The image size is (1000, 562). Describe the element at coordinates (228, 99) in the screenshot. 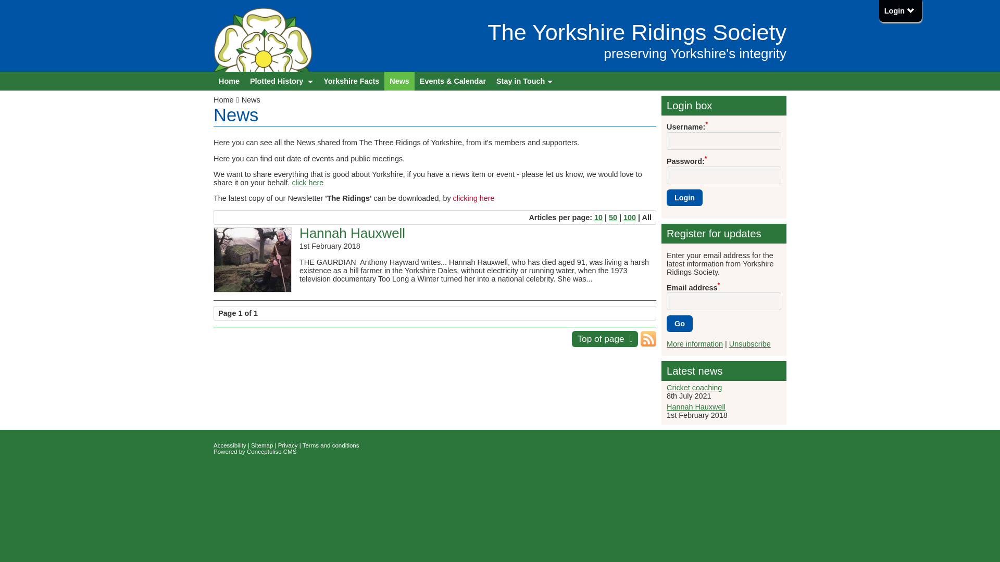

I see `Home` at that location.